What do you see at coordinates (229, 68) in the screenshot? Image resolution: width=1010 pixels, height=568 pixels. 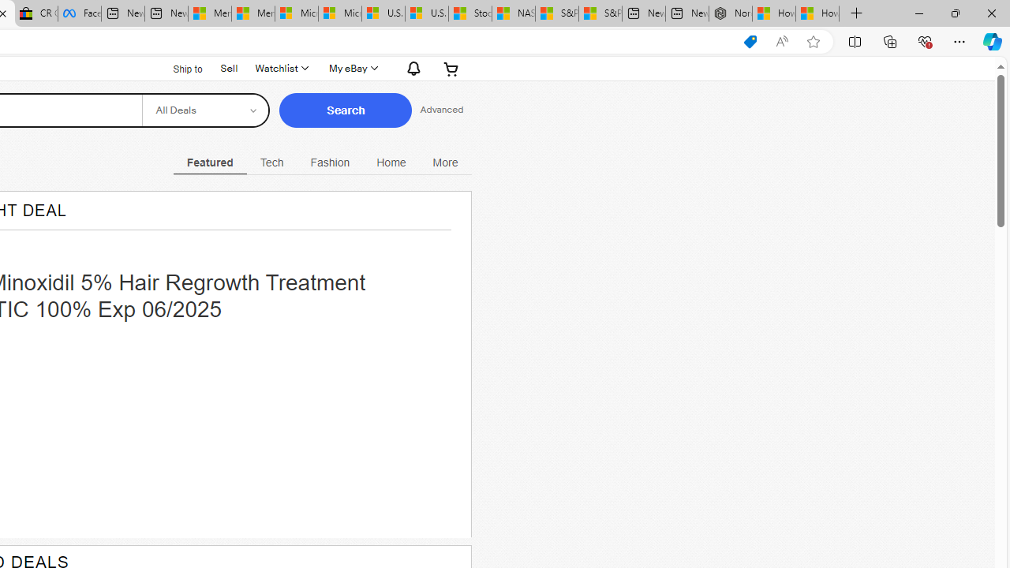 I see `Sell` at bounding box center [229, 68].